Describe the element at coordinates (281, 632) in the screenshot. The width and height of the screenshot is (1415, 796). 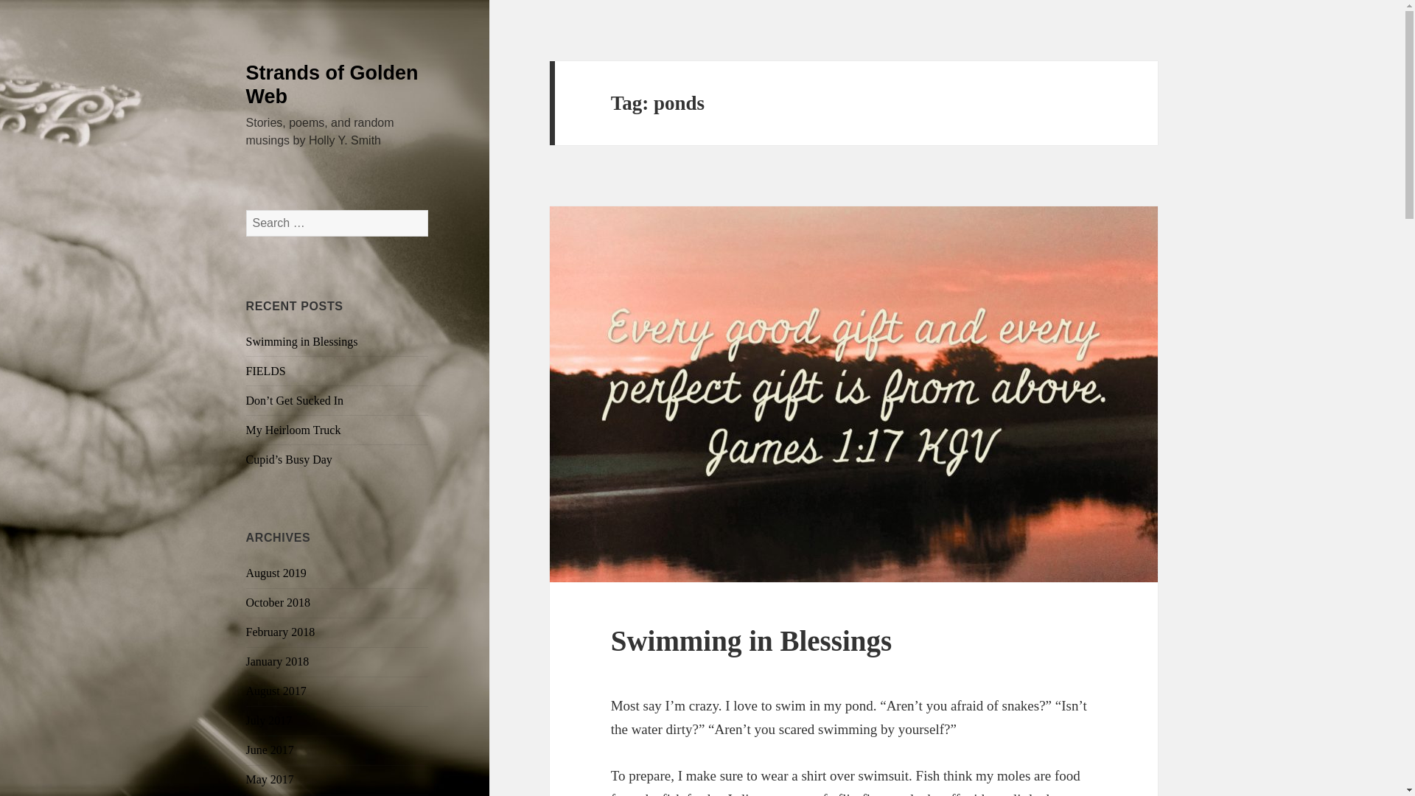
I see `February 2018` at that location.